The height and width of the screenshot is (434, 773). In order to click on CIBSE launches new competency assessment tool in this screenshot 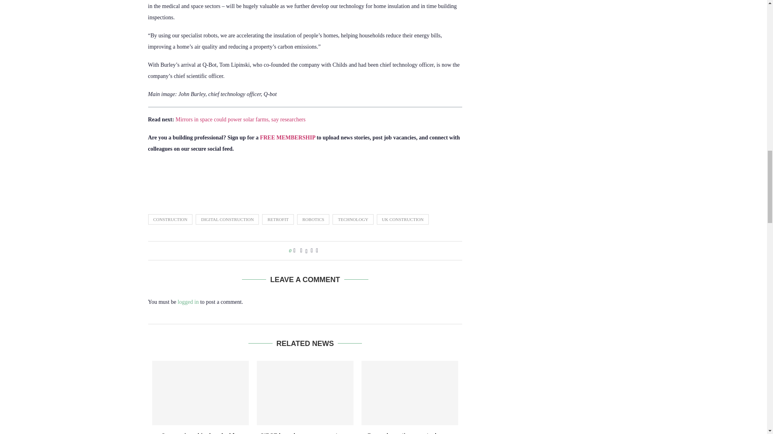, I will do `click(305, 393)`.